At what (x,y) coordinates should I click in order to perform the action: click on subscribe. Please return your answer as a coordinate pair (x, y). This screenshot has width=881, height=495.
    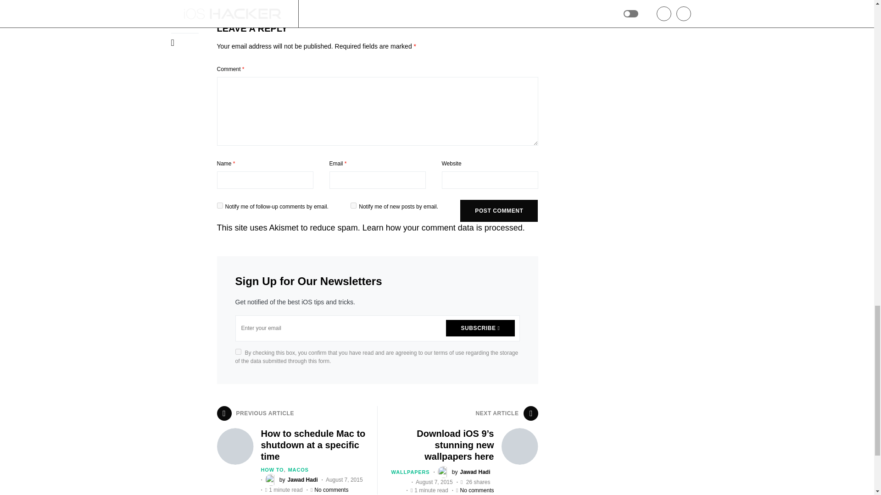
    Looking at the image, I should click on (353, 205).